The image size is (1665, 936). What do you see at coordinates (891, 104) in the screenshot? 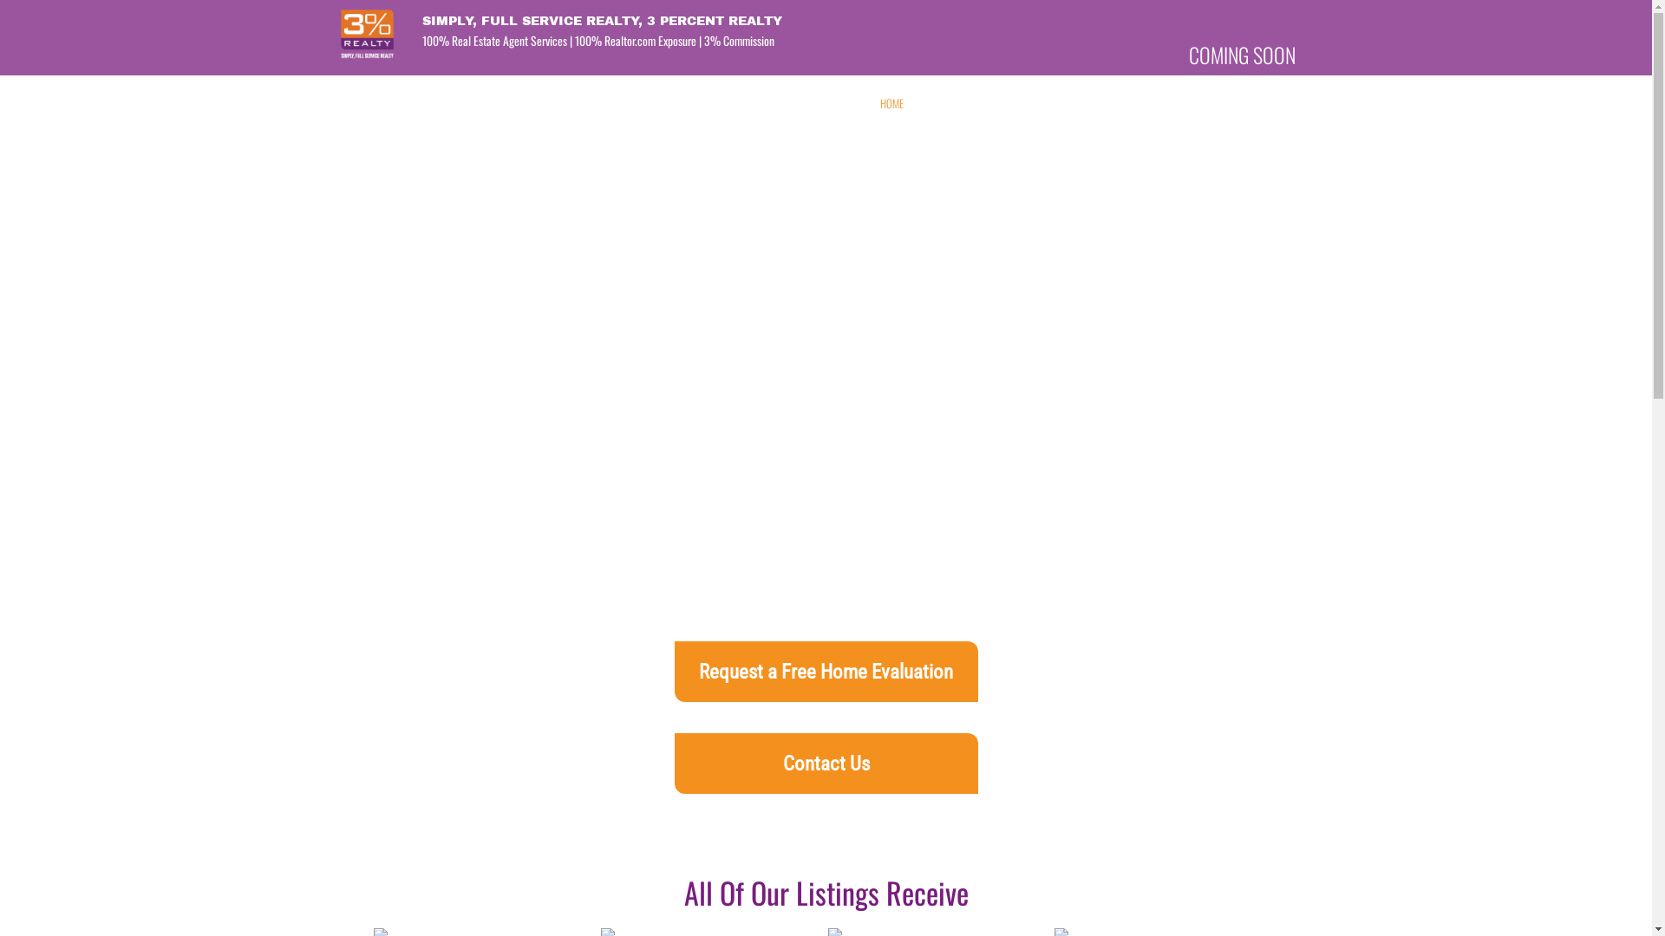
I see `HOME` at bounding box center [891, 104].